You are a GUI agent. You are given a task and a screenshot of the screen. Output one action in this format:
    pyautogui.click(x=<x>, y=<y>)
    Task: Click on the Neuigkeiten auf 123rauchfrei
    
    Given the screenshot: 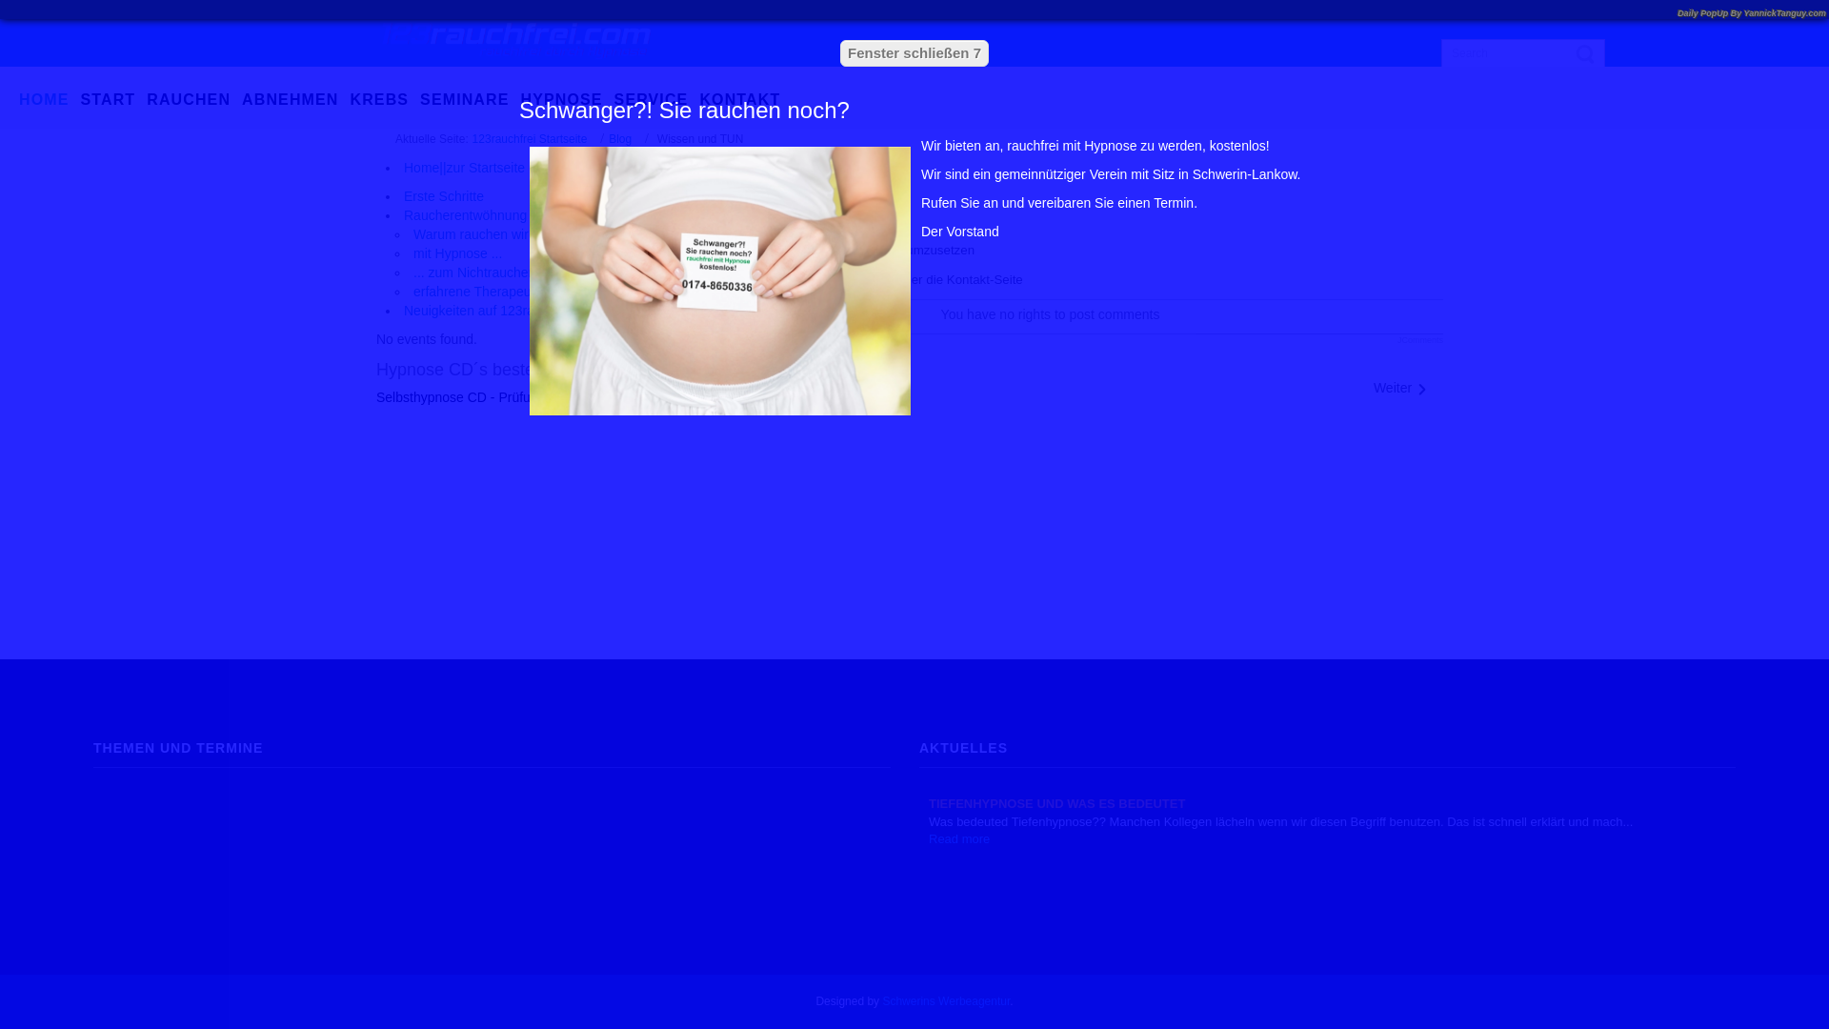 What is the action you would take?
    pyautogui.click(x=490, y=311)
    